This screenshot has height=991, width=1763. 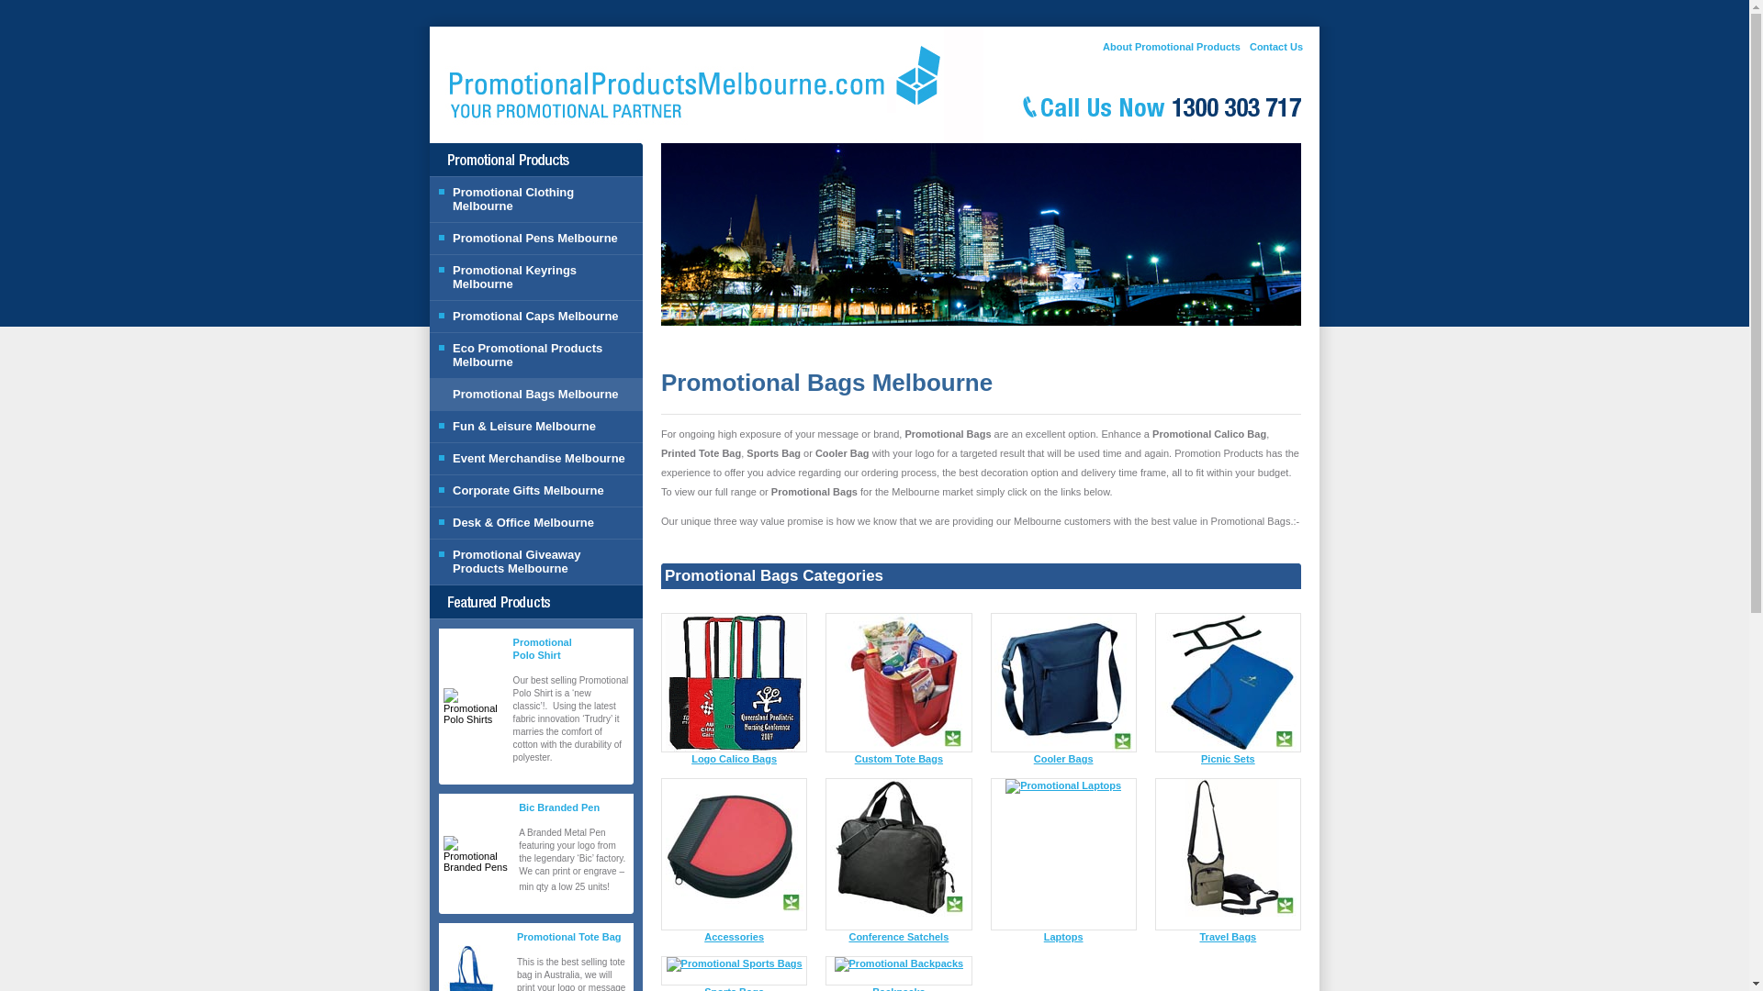 I want to click on Promotional Pens Melbourne, so click(x=536, y=237).